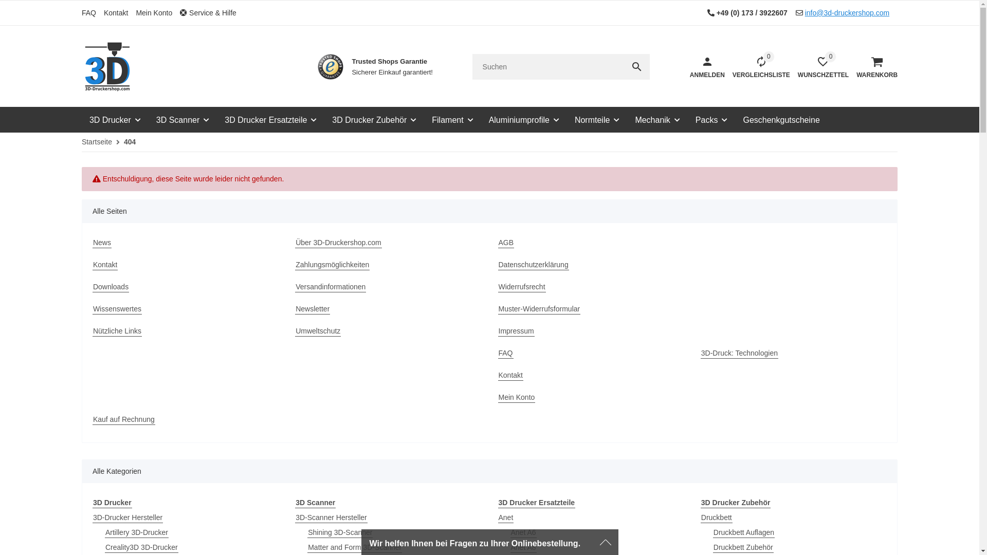 The width and height of the screenshot is (987, 555). I want to click on 3D-Scanner Hersteller, so click(331, 517).